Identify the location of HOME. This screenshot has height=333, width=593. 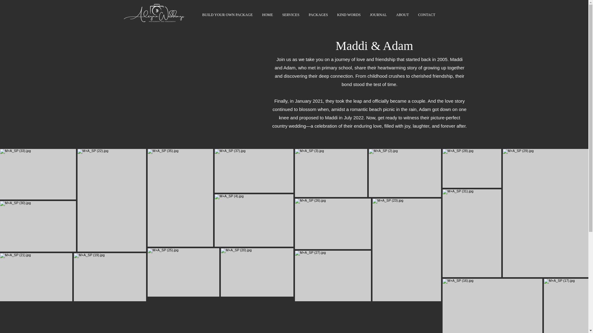
(267, 15).